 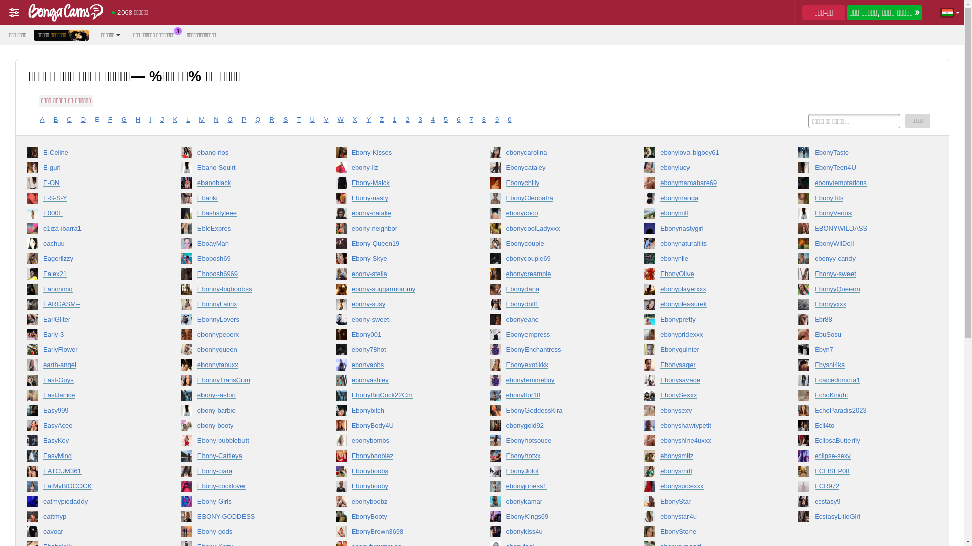 I want to click on Ebony-nasty, so click(x=398, y=200).